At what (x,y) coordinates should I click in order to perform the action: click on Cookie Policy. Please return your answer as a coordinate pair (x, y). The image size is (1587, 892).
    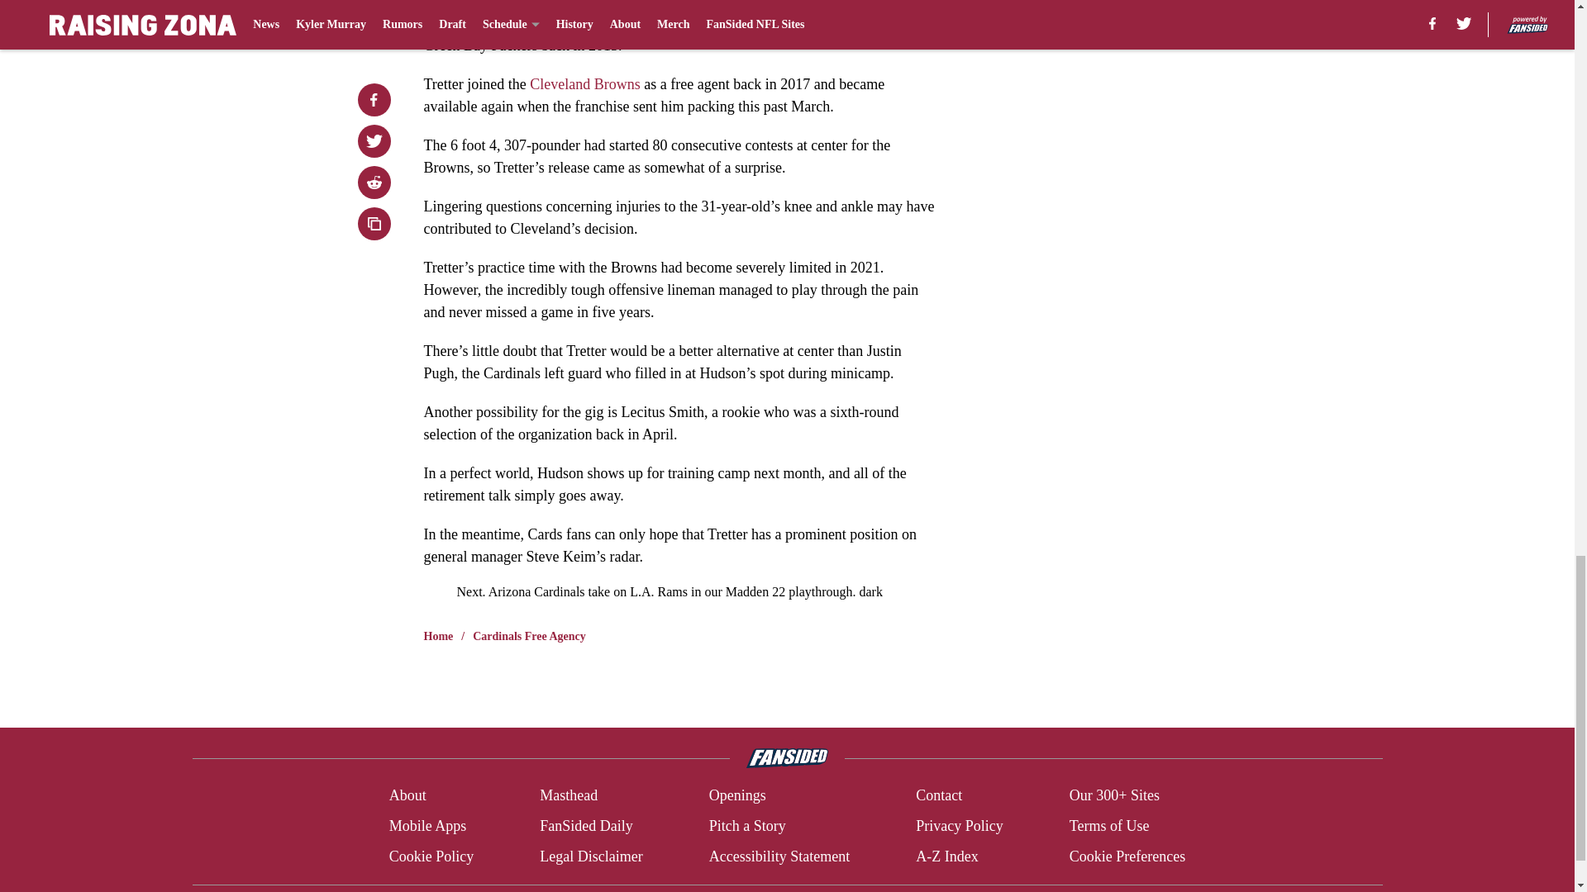
    Looking at the image, I should click on (431, 856).